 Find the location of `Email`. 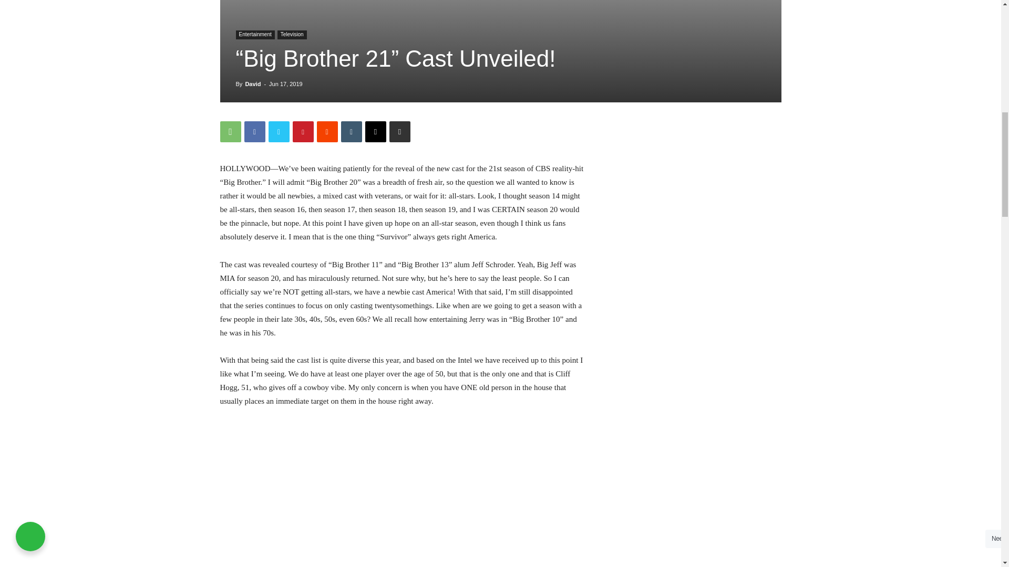

Email is located at coordinates (375, 132).